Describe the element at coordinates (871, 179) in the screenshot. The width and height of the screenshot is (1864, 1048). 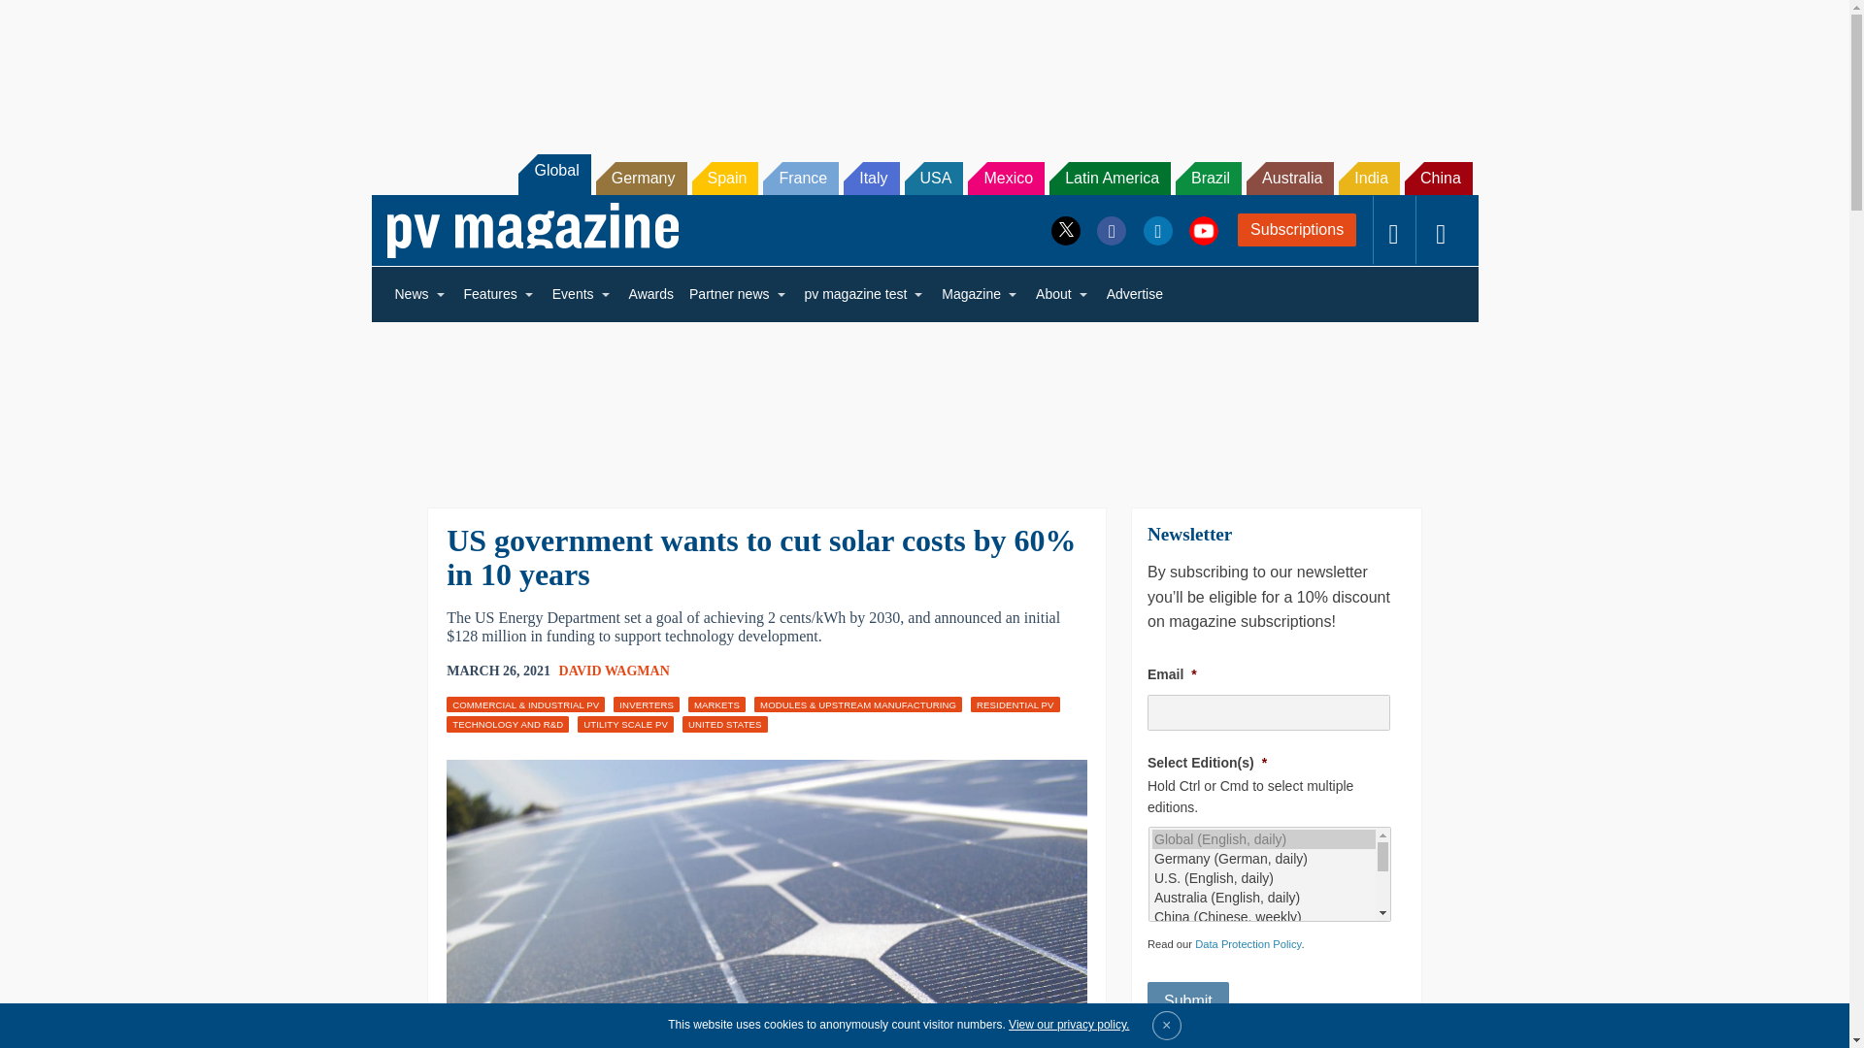
I see `Italy` at that location.